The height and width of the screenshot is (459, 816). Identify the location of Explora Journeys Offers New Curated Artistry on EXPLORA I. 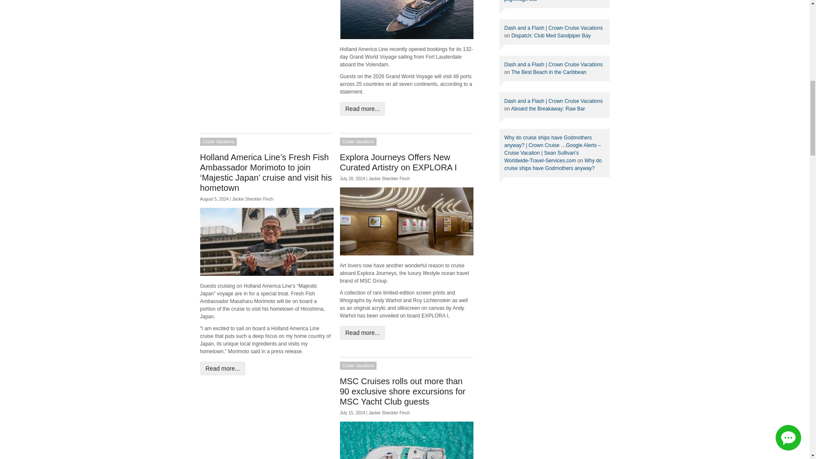
(399, 162).